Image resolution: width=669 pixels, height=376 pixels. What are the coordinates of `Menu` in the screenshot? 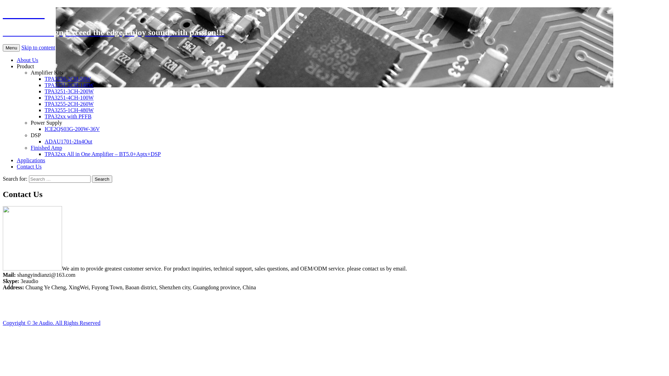 It's located at (11, 48).